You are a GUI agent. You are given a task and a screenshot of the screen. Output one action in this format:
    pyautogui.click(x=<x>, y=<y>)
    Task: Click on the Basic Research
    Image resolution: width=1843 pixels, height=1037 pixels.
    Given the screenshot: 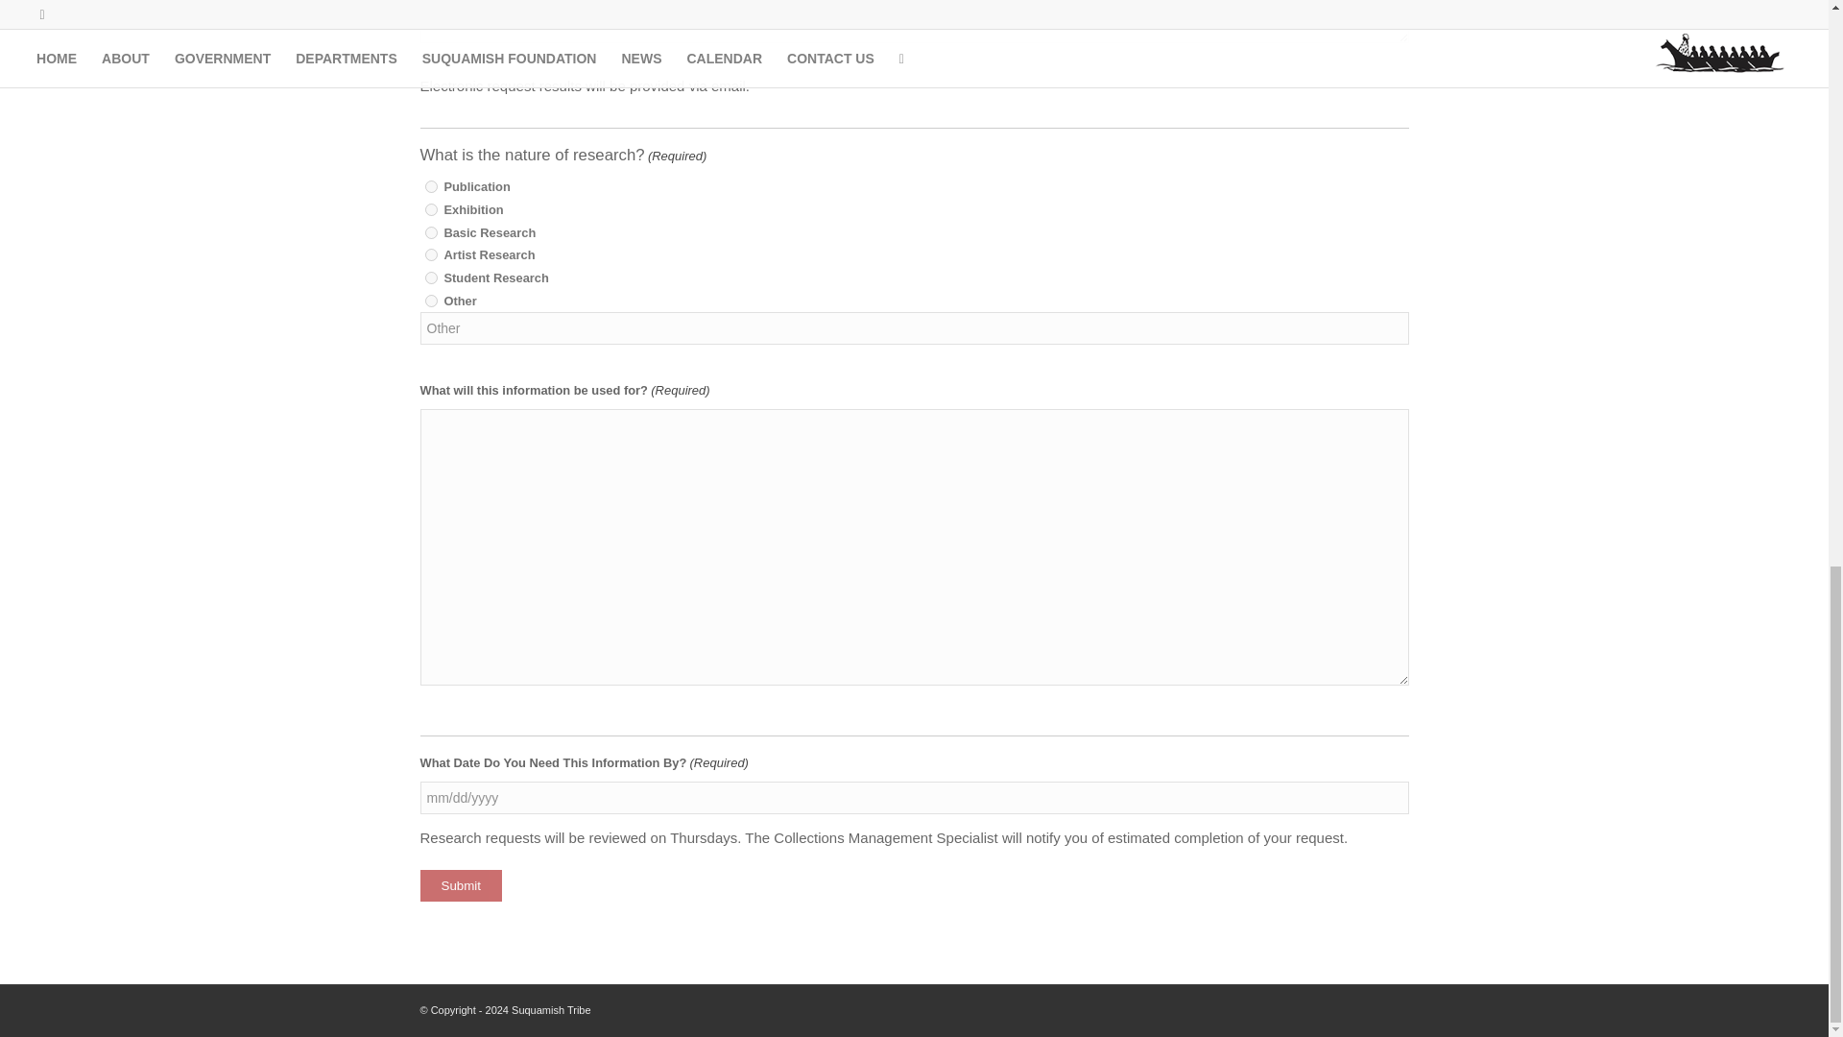 What is the action you would take?
    pyautogui.click(x=430, y=232)
    